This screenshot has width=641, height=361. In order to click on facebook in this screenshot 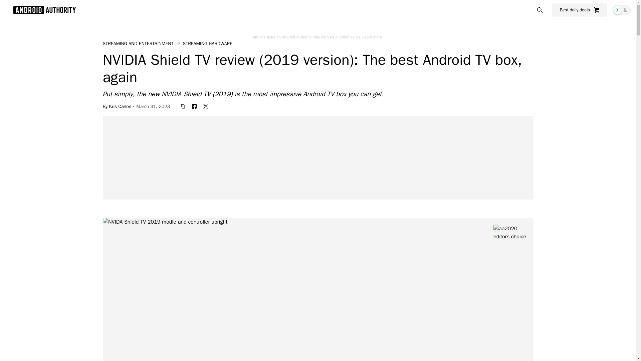, I will do `click(194, 106)`.